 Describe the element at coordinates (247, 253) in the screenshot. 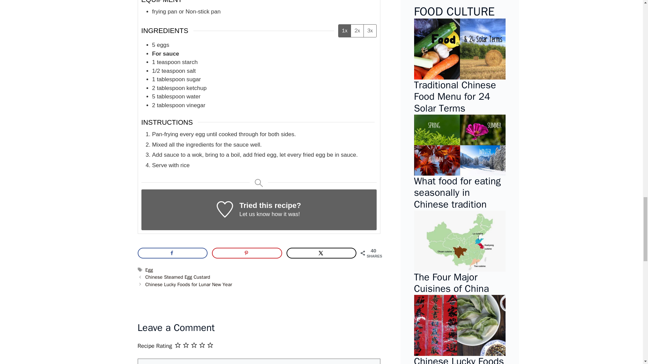

I see `Save to Pinterest` at that location.